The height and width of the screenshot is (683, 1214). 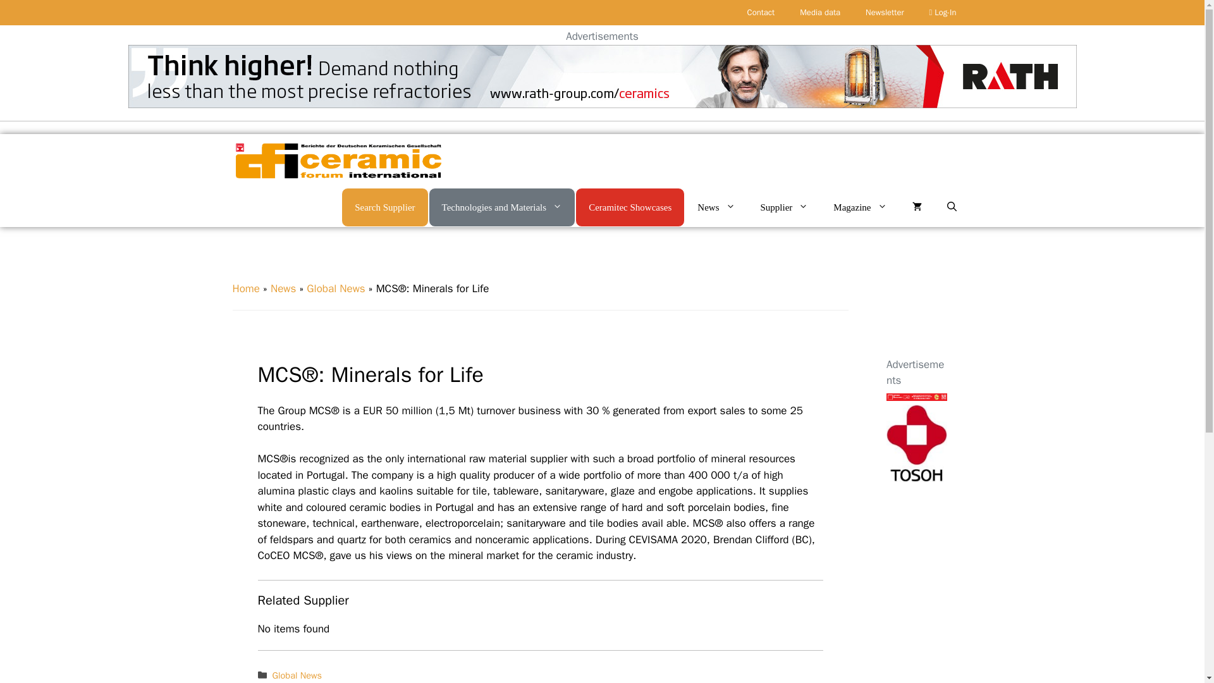 What do you see at coordinates (384, 206) in the screenshot?
I see `Search Supplier` at bounding box center [384, 206].